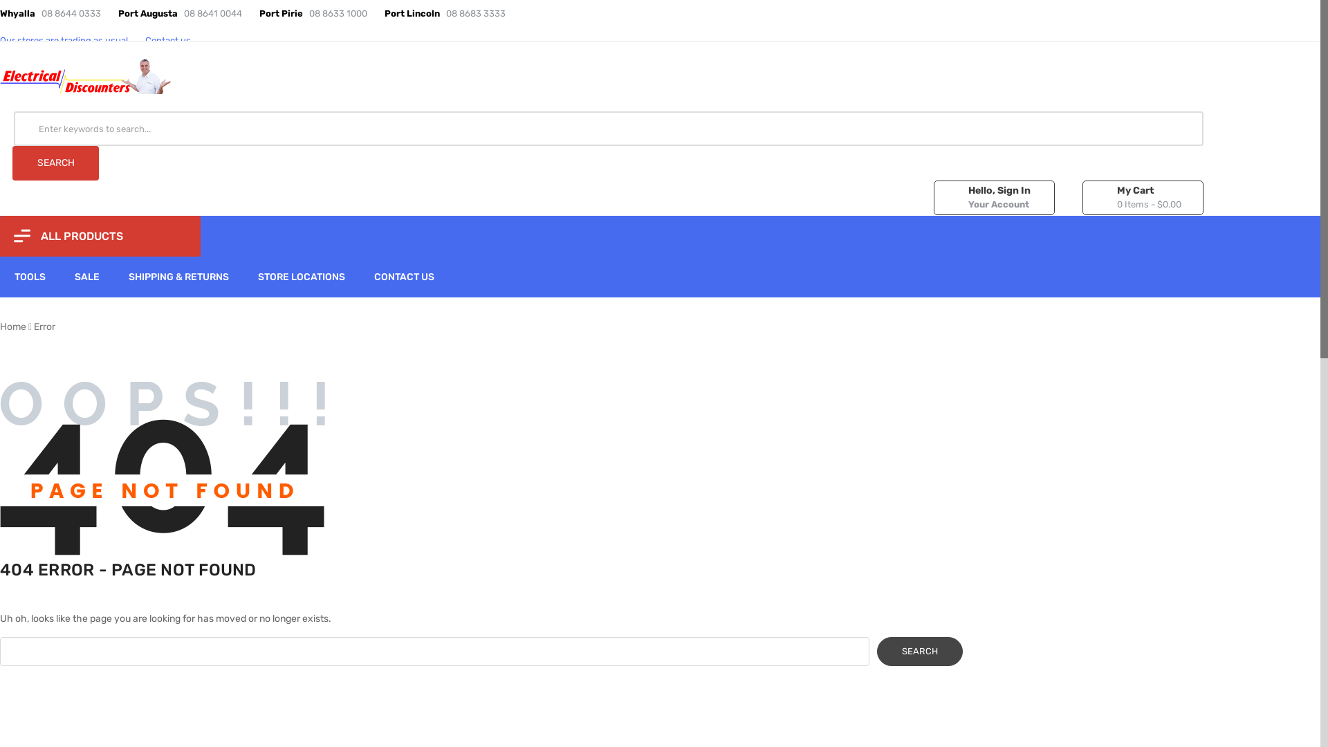  What do you see at coordinates (338, 14) in the screenshot?
I see `08 8633 1000` at bounding box center [338, 14].